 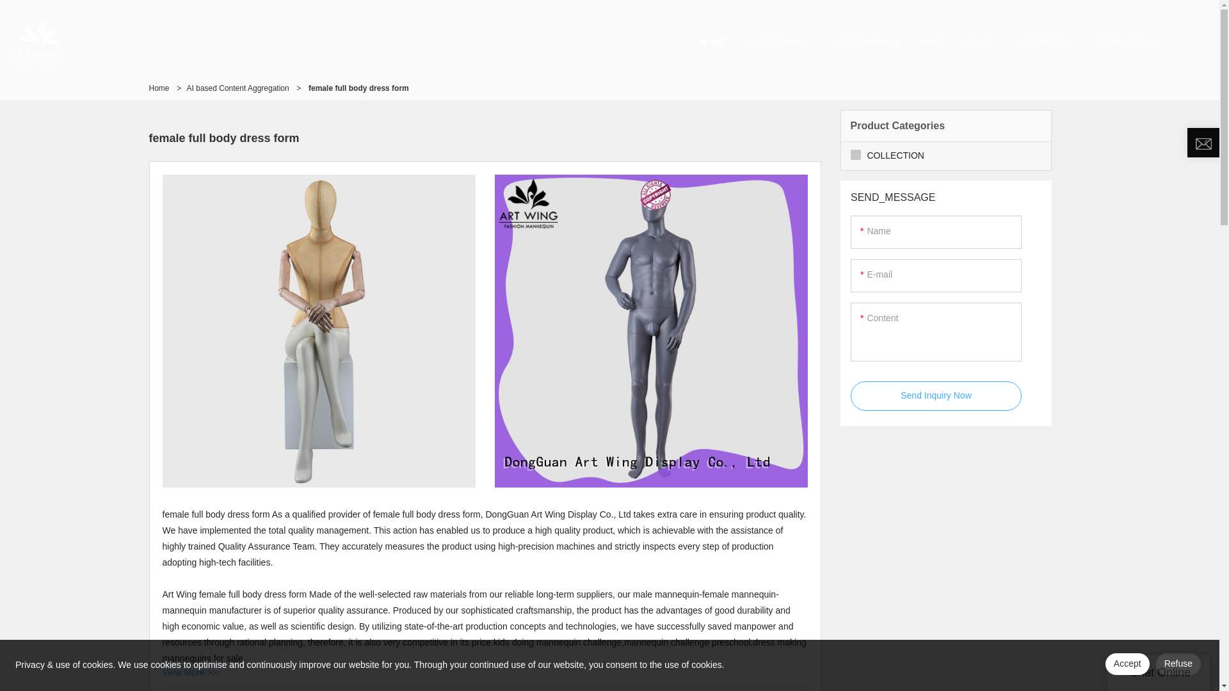 I want to click on COLLECTION, so click(x=778, y=42).